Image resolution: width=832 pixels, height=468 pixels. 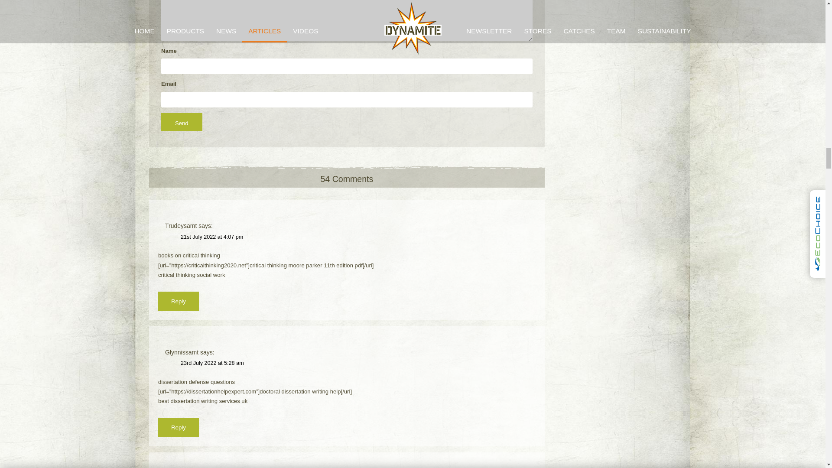 What do you see at coordinates (178, 427) in the screenshot?
I see `Reply` at bounding box center [178, 427].